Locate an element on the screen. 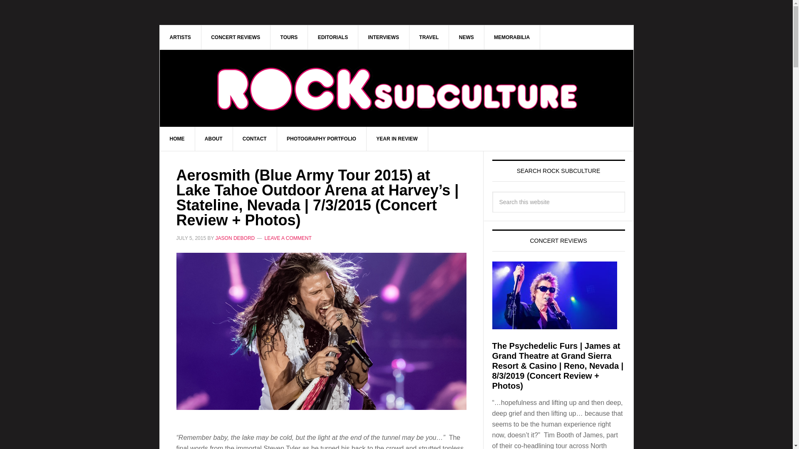 This screenshot has height=449, width=799. PHOTOGRAPHY PORTFOLIO is located at coordinates (321, 138).